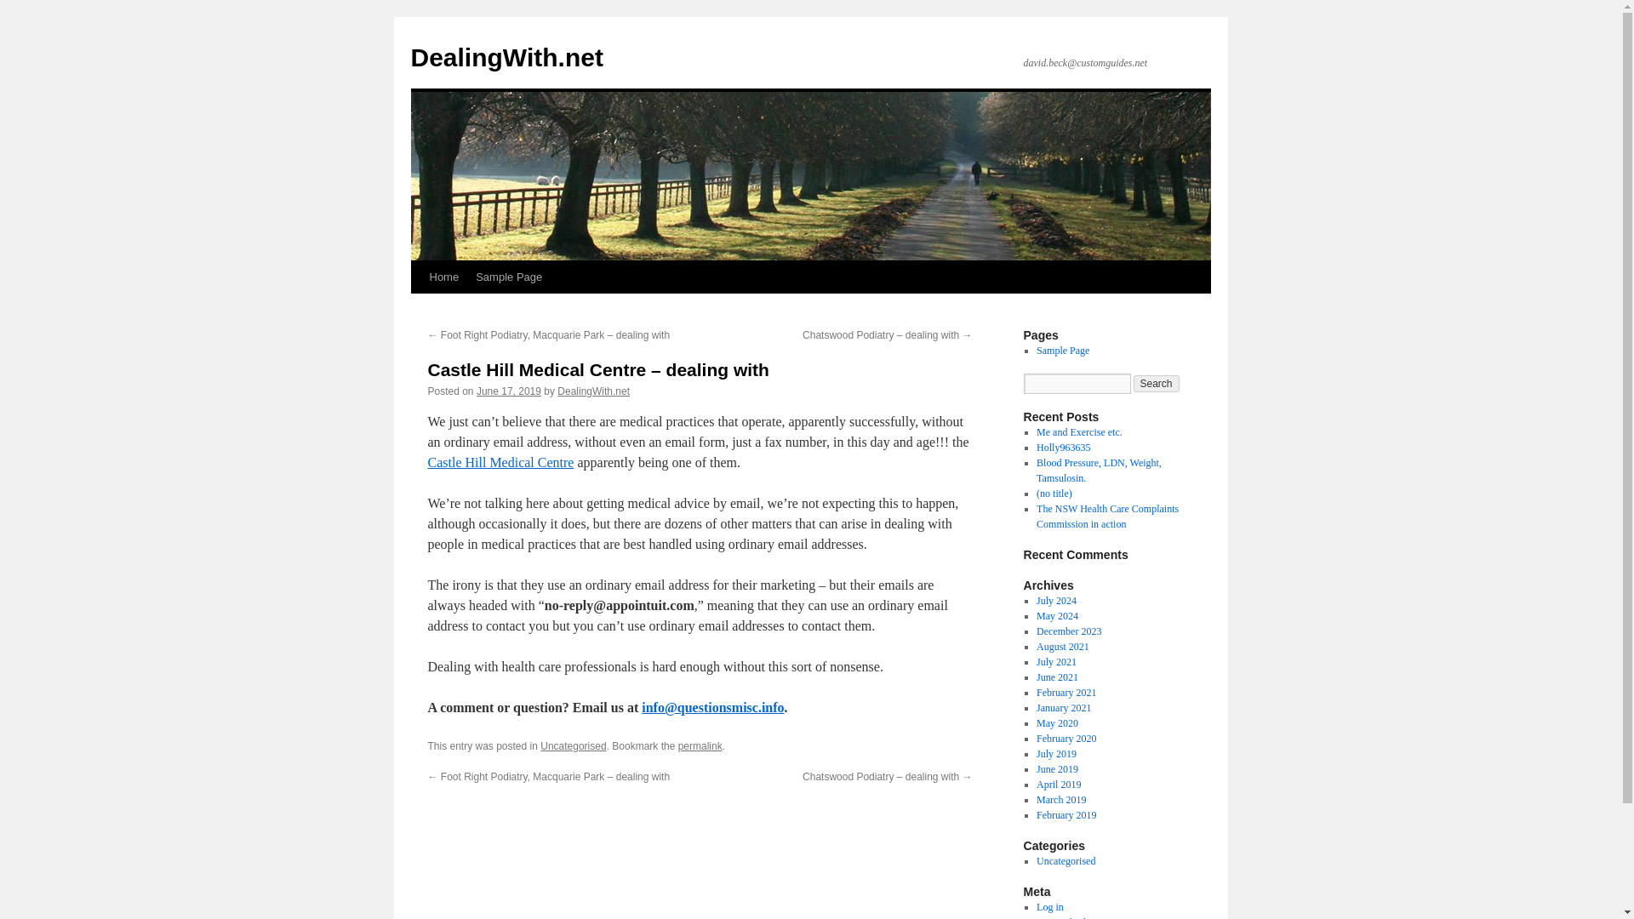  What do you see at coordinates (592, 391) in the screenshot?
I see `DealingWith.net` at bounding box center [592, 391].